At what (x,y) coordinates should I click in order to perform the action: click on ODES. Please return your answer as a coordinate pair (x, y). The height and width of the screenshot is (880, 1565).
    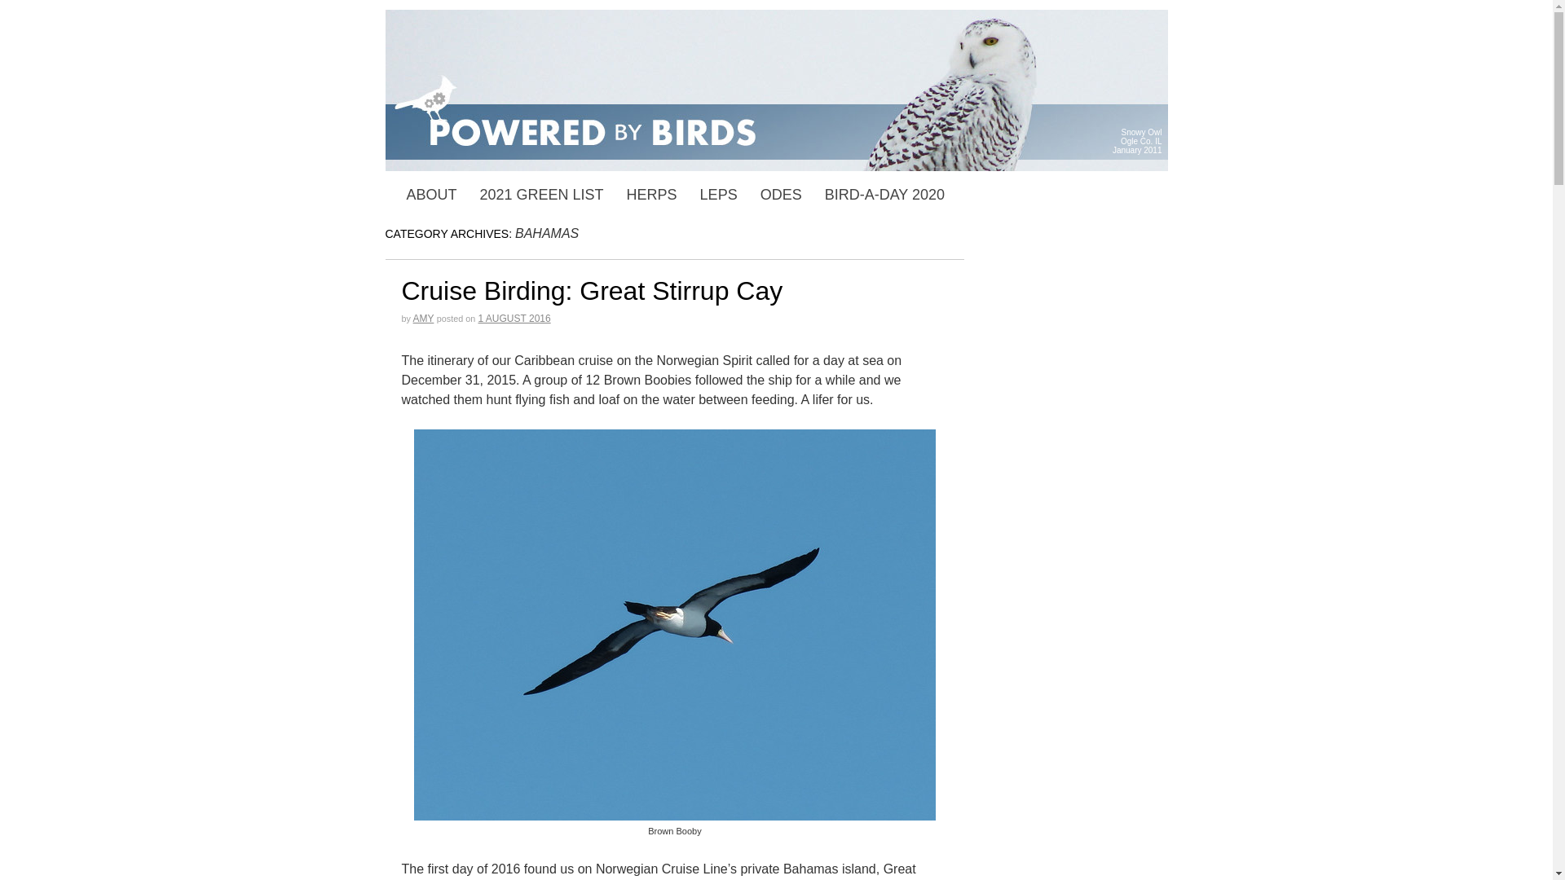
    Looking at the image, I should click on (781, 195).